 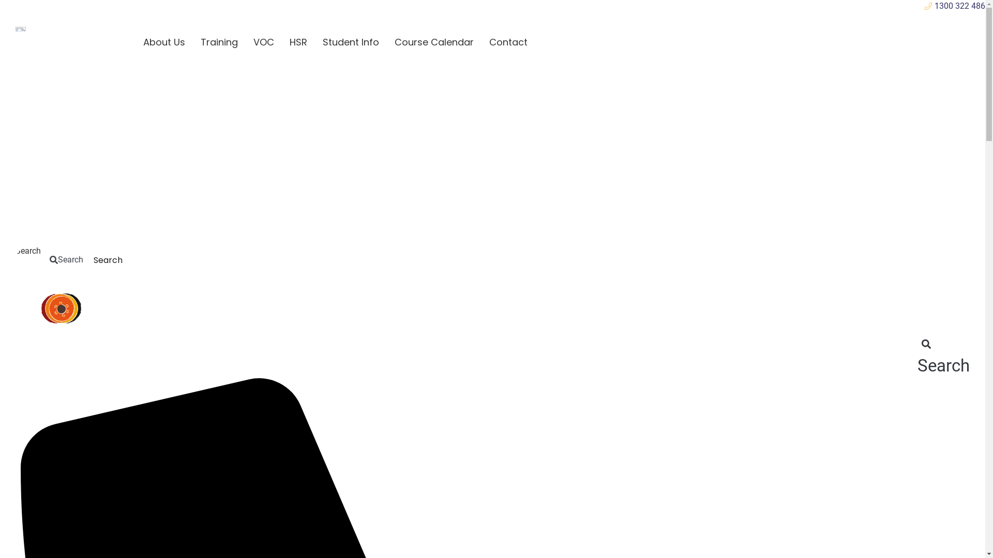 What do you see at coordinates (164, 42) in the screenshot?
I see `About Us` at bounding box center [164, 42].